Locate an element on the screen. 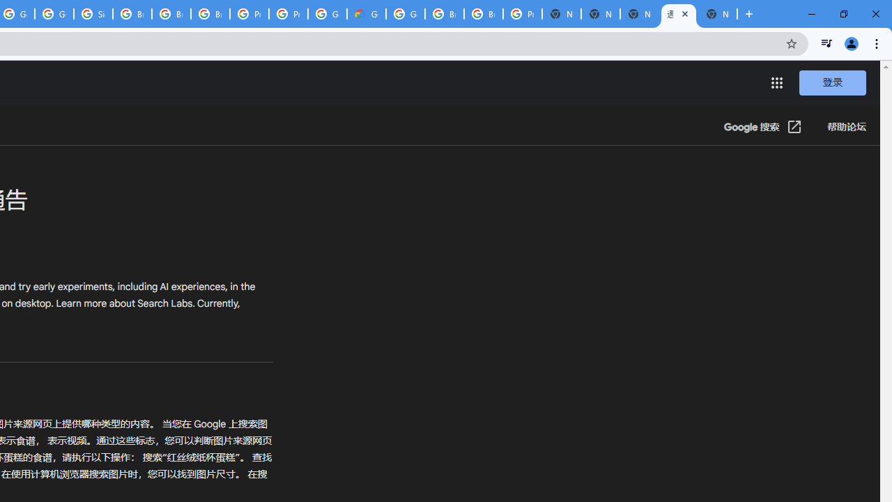 The width and height of the screenshot is (892, 502). Browse Chrome as a guest - Computer - Google Chrome Help is located at coordinates (132, 14).